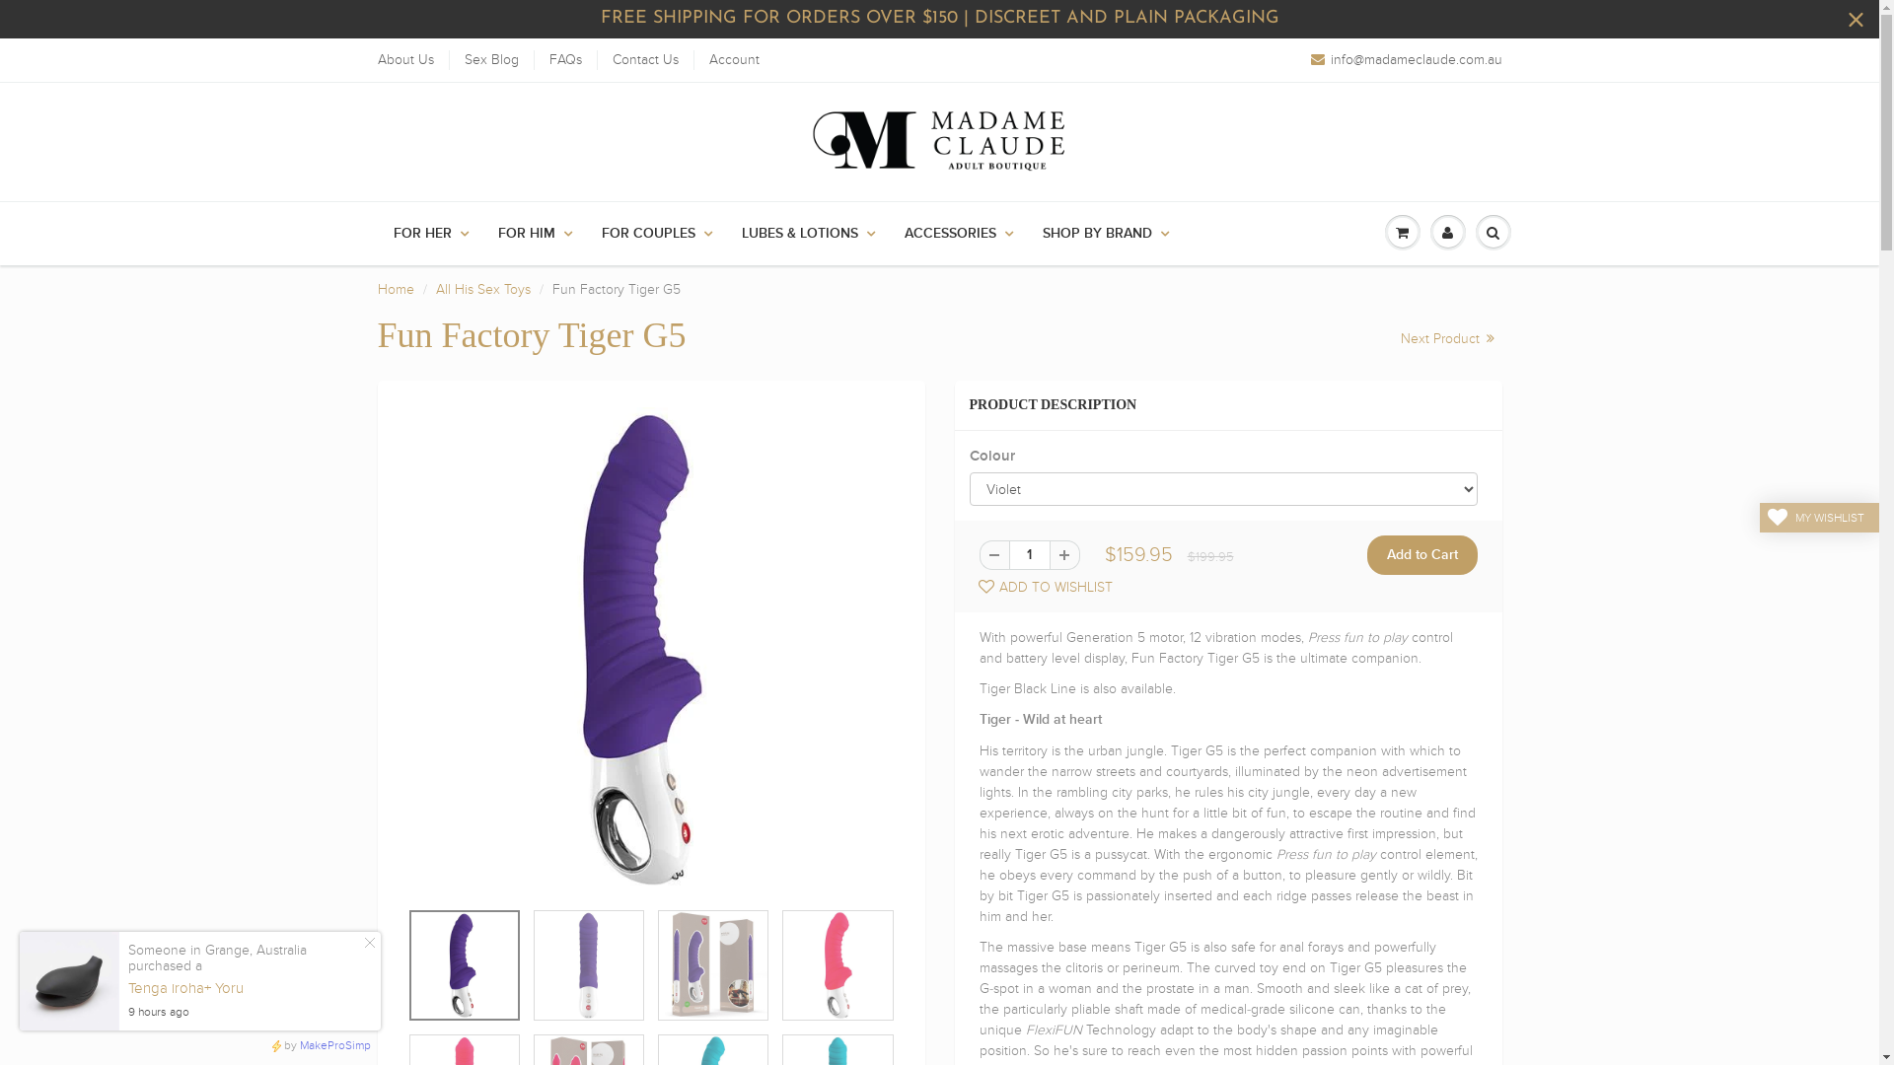  What do you see at coordinates (404, 60) in the screenshot?
I see `About Us` at bounding box center [404, 60].